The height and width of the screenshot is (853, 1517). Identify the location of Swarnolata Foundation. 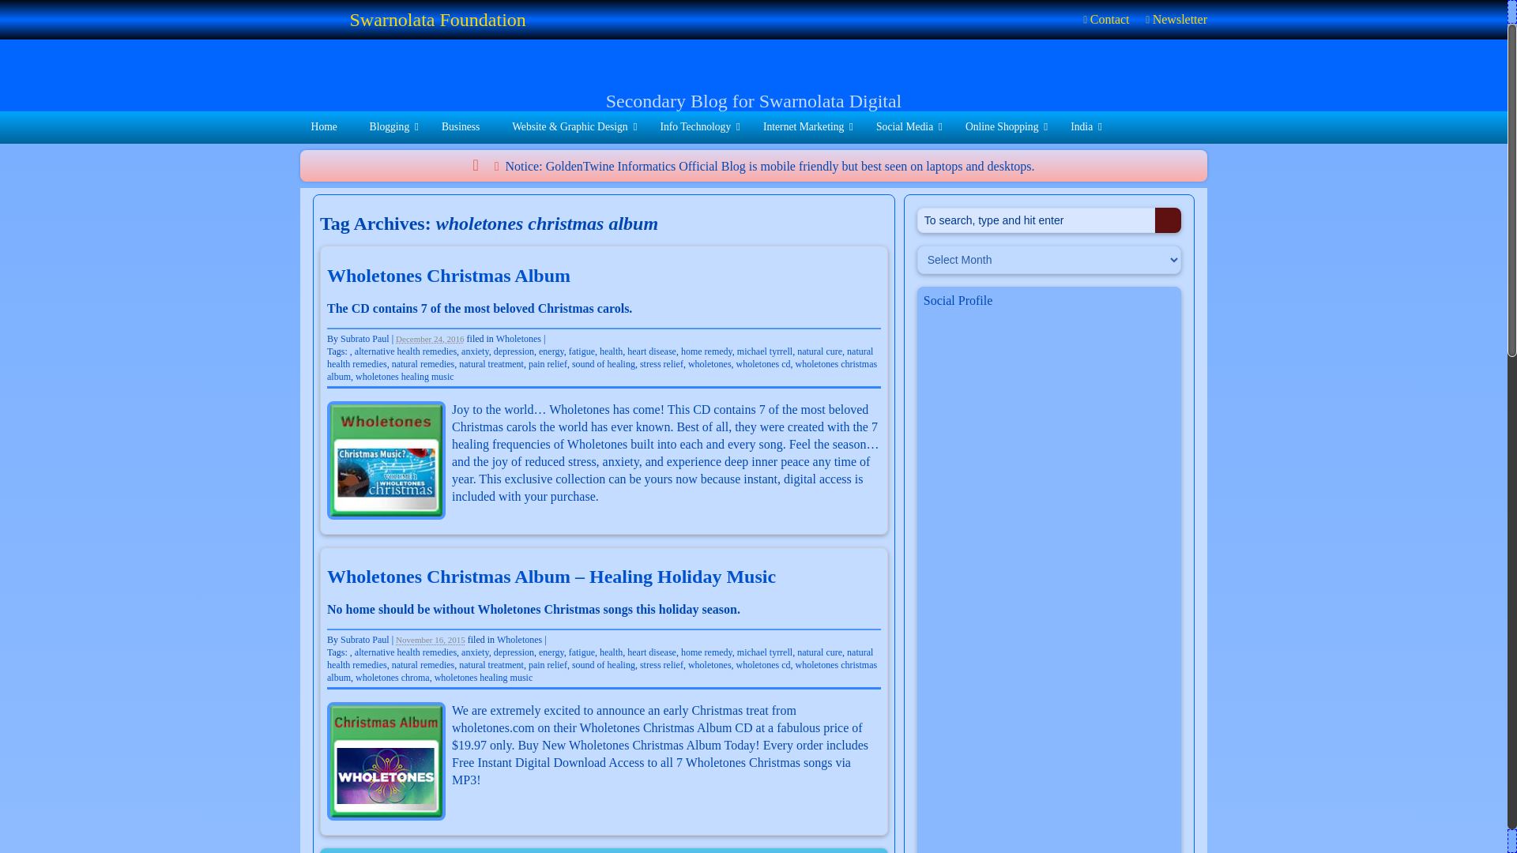
(320, 23).